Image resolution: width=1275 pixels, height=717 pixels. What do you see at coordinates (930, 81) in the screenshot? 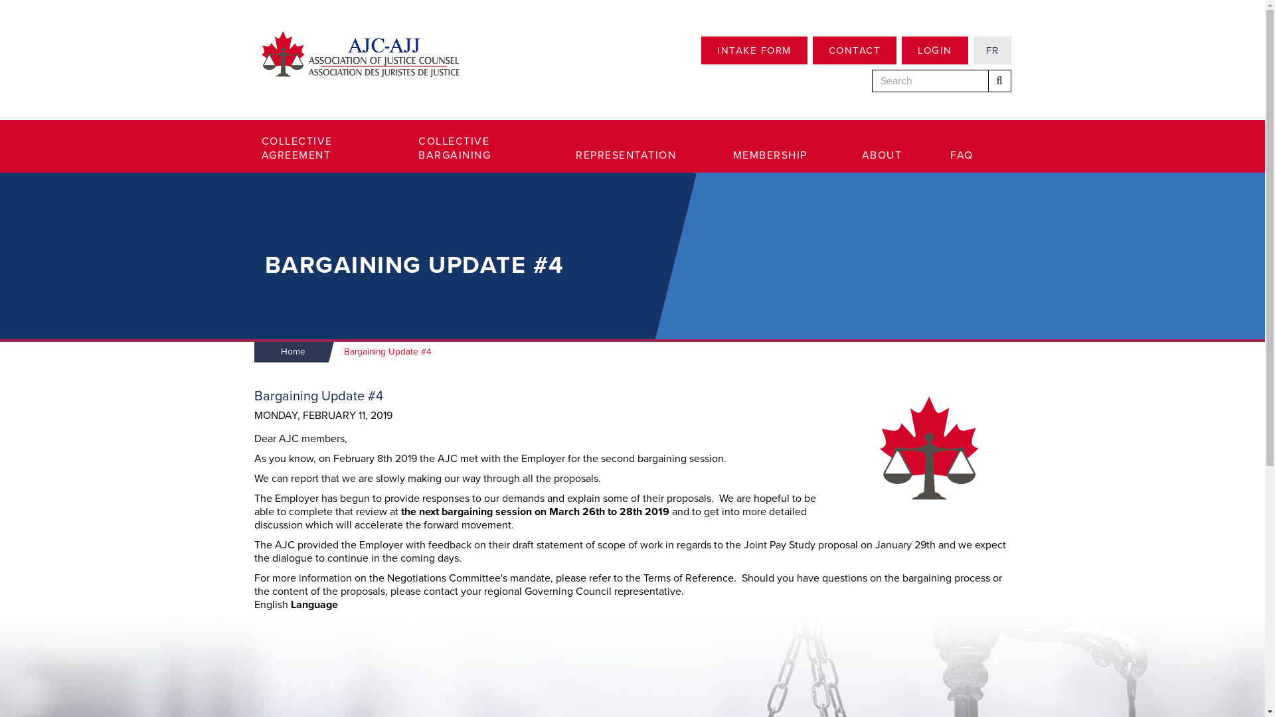
I see `Enter the terms you wish to search for.` at bounding box center [930, 81].